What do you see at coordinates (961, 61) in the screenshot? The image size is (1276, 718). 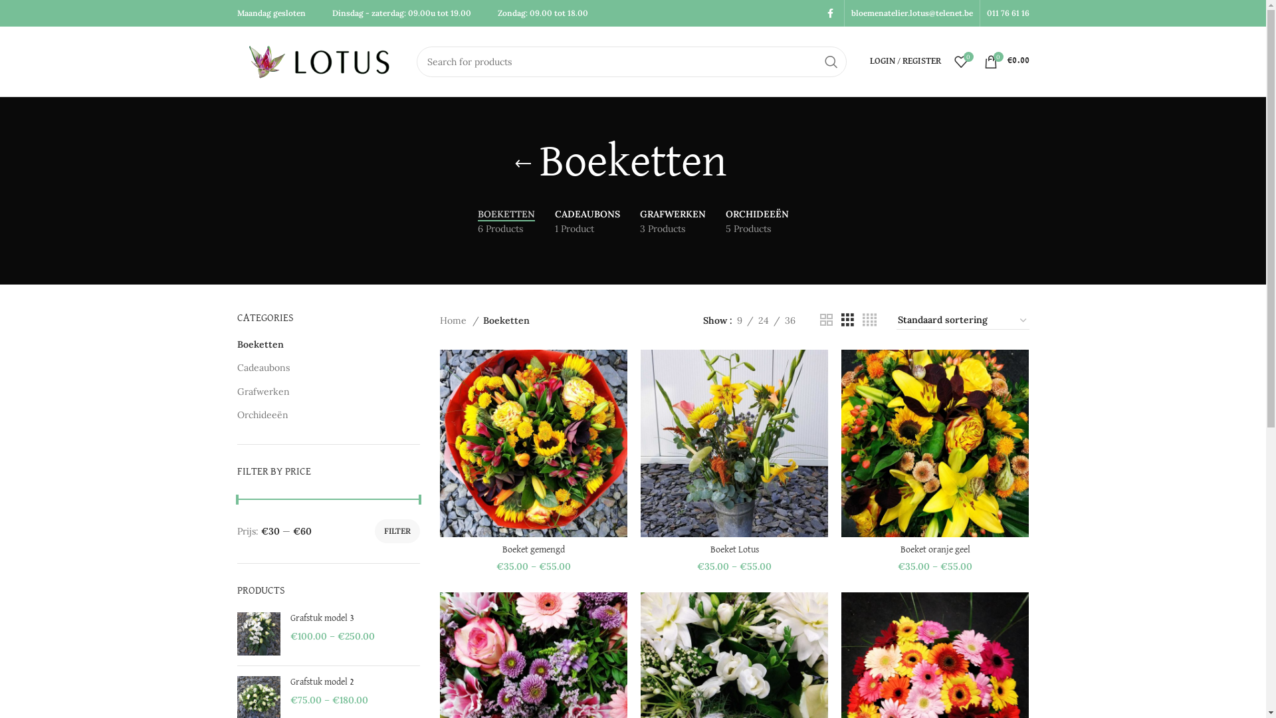 I see `0` at bounding box center [961, 61].